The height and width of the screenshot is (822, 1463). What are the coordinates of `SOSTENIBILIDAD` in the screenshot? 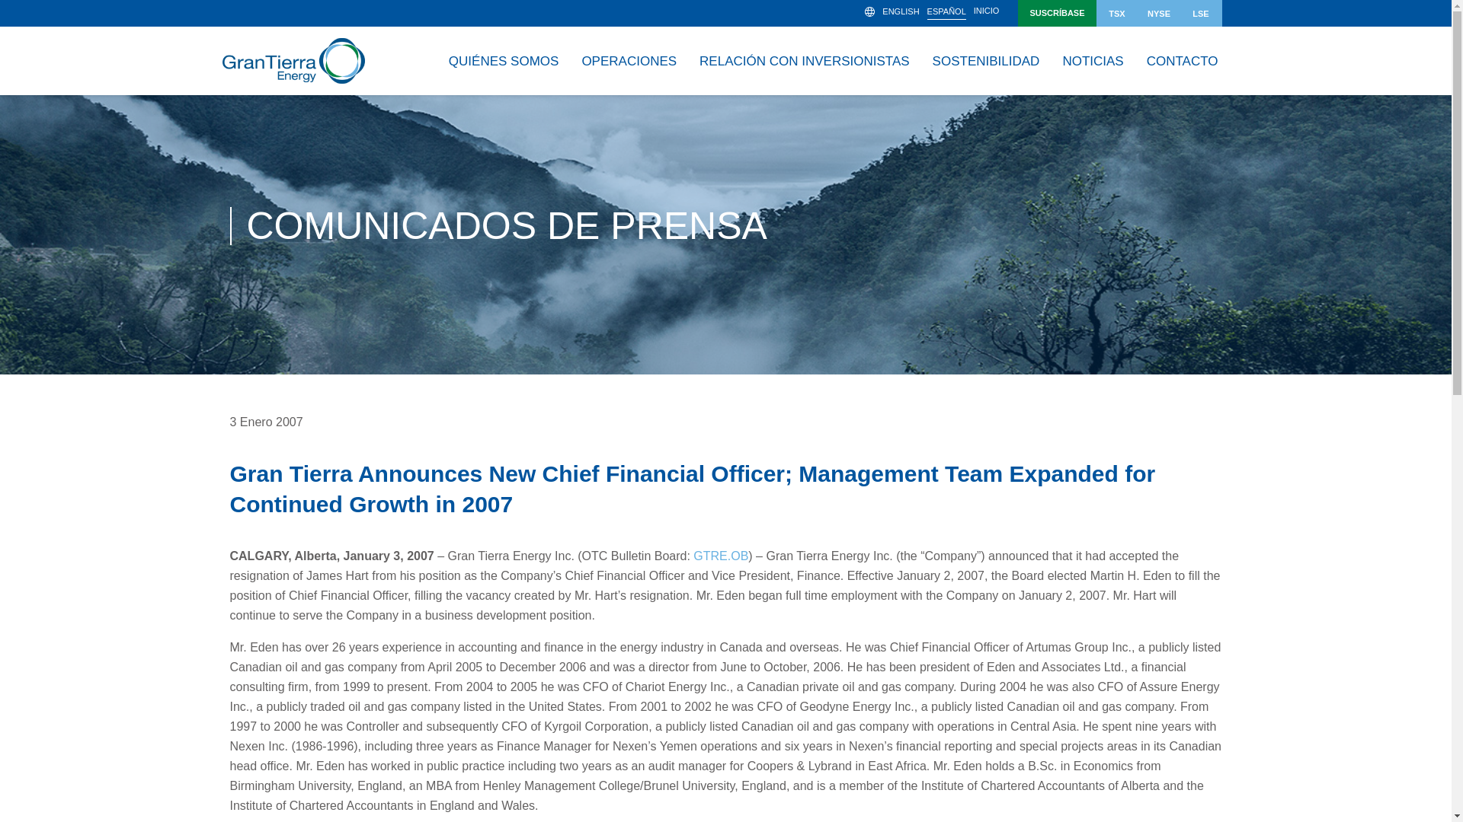 It's located at (986, 61).